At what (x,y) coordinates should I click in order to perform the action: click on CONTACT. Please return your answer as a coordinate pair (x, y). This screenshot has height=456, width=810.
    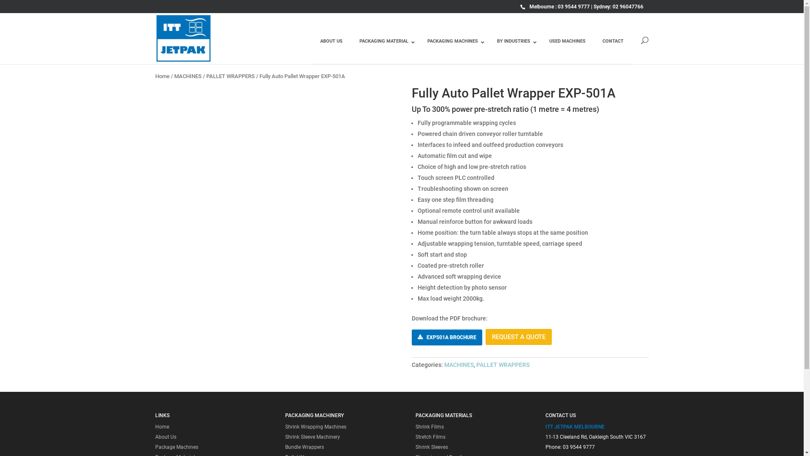
    Looking at the image, I should click on (613, 48).